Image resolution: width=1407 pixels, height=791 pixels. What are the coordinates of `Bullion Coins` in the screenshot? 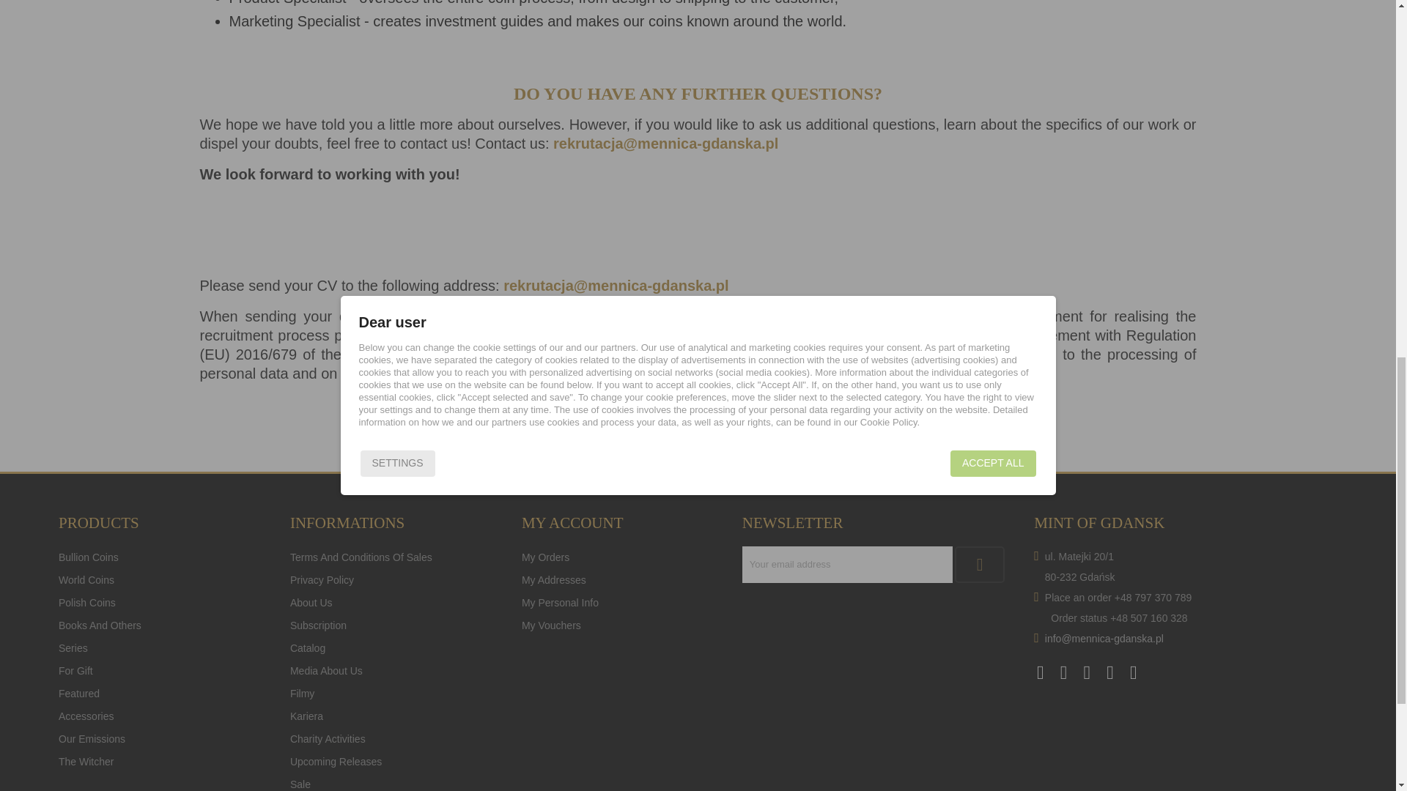 It's located at (88, 557).